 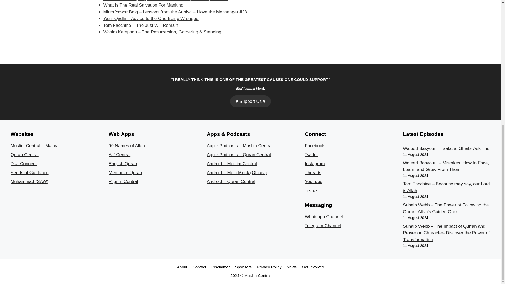 I want to click on Memorize Quran, so click(x=125, y=173).